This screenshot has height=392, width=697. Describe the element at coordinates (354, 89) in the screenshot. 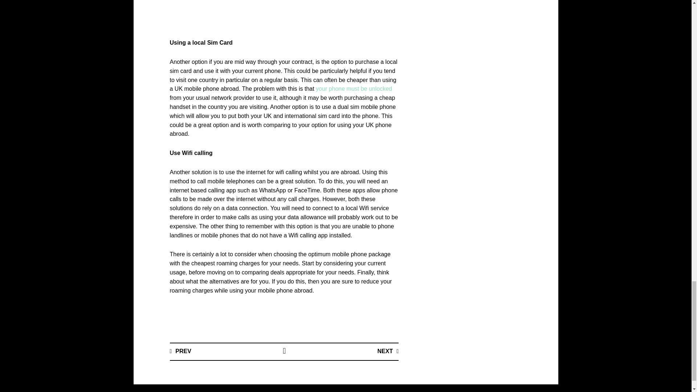

I see `your phone must be unlocked` at that location.